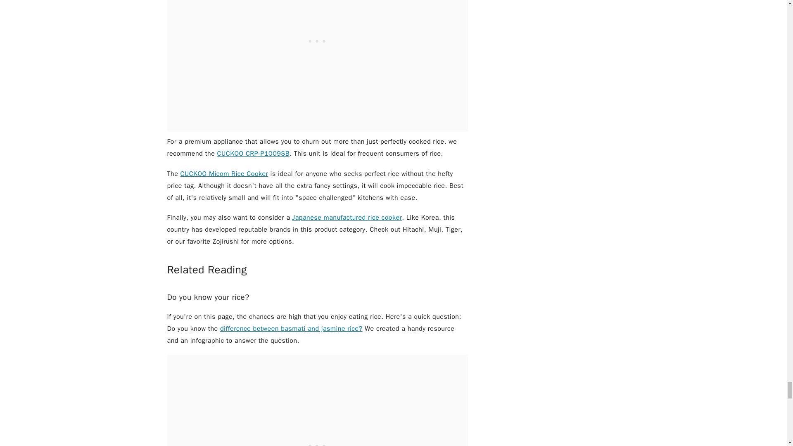 The image size is (793, 446). Describe the element at coordinates (225, 173) in the screenshot. I see `CUCKOO Micom Rice Cooker` at that location.